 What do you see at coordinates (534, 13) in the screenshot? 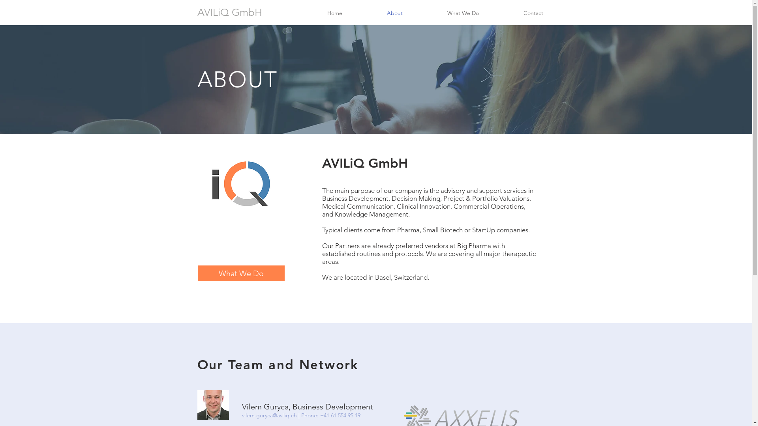
I see `Contact` at bounding box center [534, 13].